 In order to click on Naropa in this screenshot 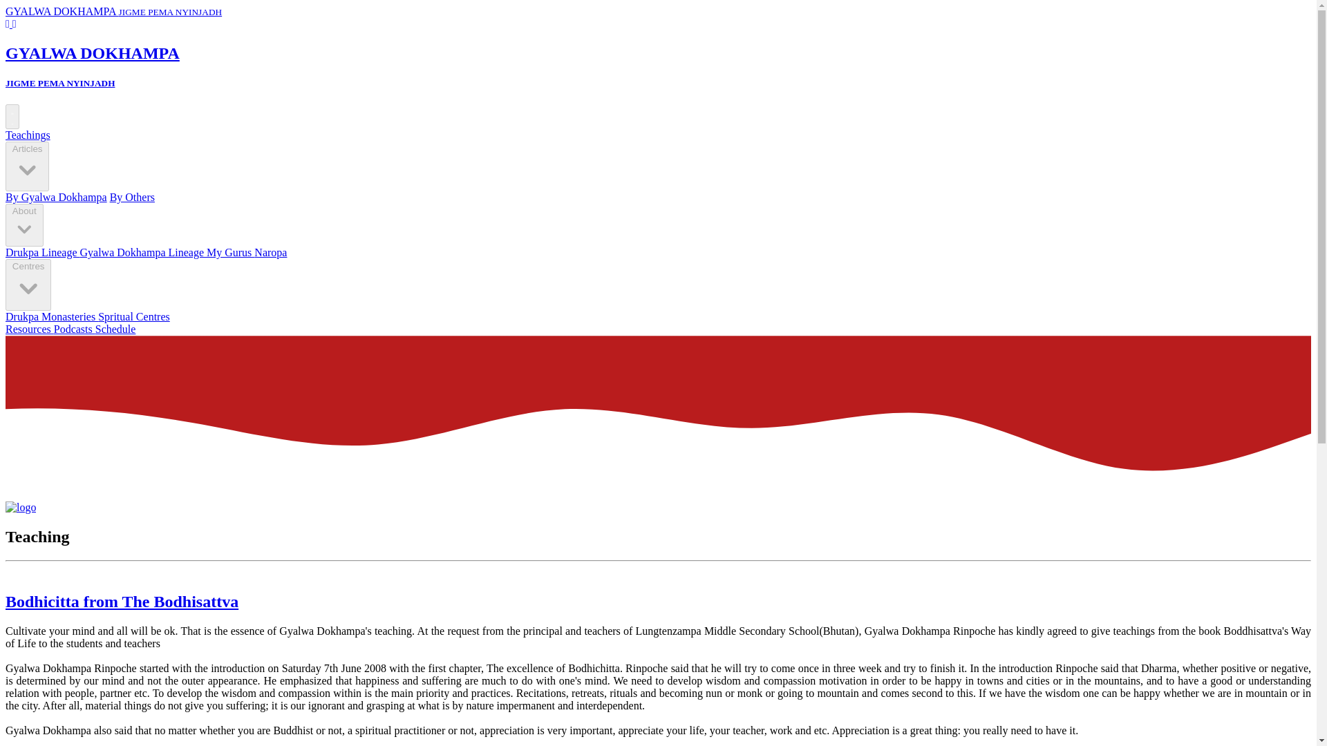, I will do `click(270, 252)`.